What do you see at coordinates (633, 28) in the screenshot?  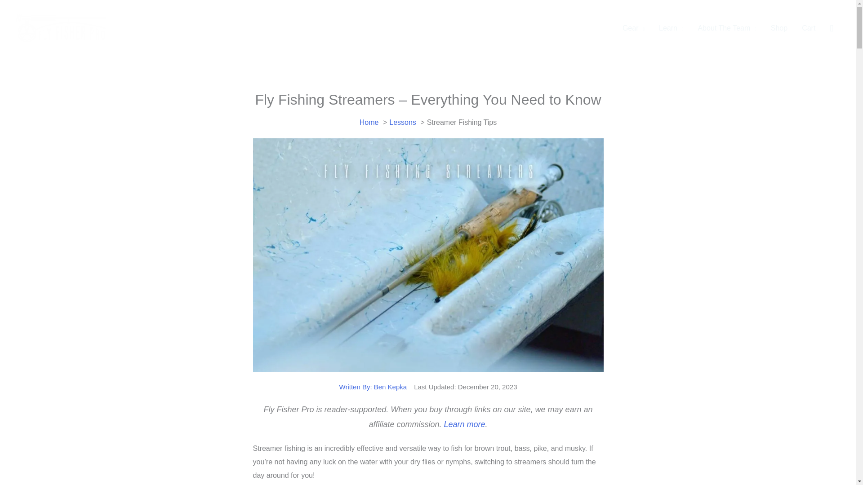 I see `Gear` at bounding box center [633, 28].